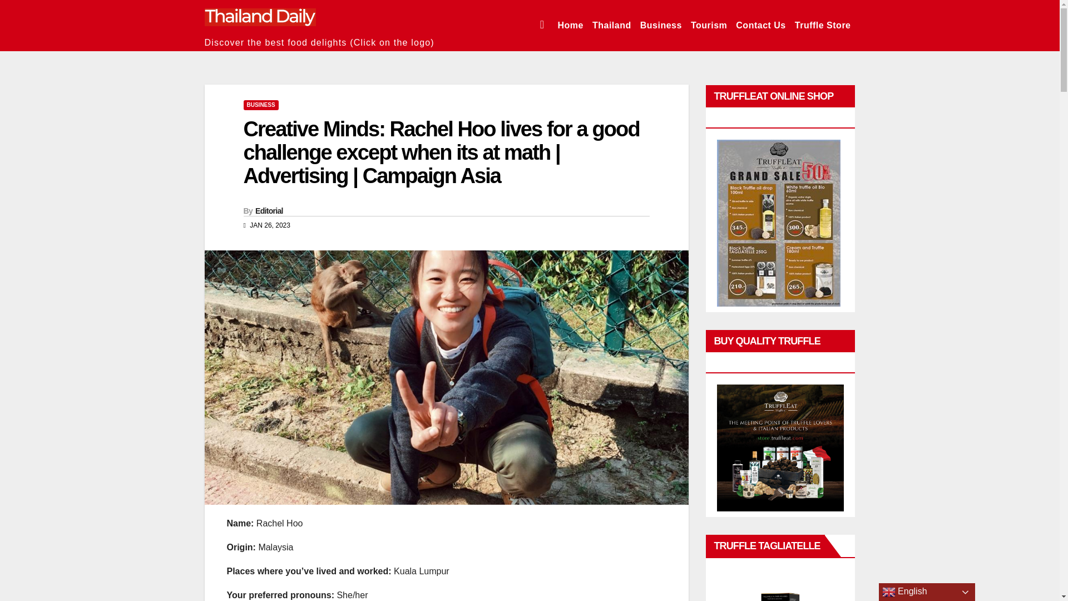 This screenshot has height=601, width=1068. What do you see at coordinates (269, 210) in the screenshot?
I see `Editorial` at bounding box center [269, 210].